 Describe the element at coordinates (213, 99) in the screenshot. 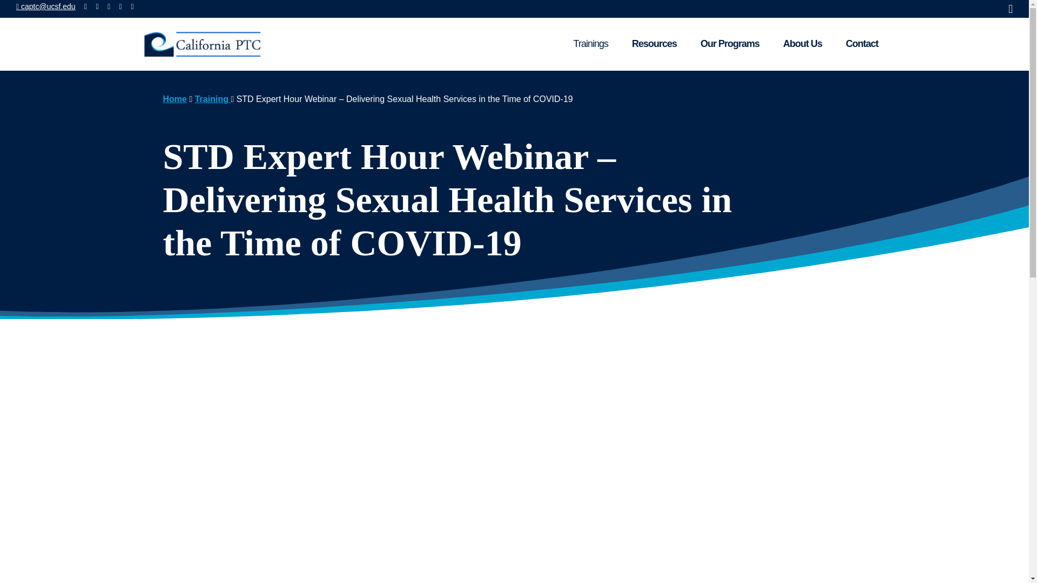

I see `Training` at that location.